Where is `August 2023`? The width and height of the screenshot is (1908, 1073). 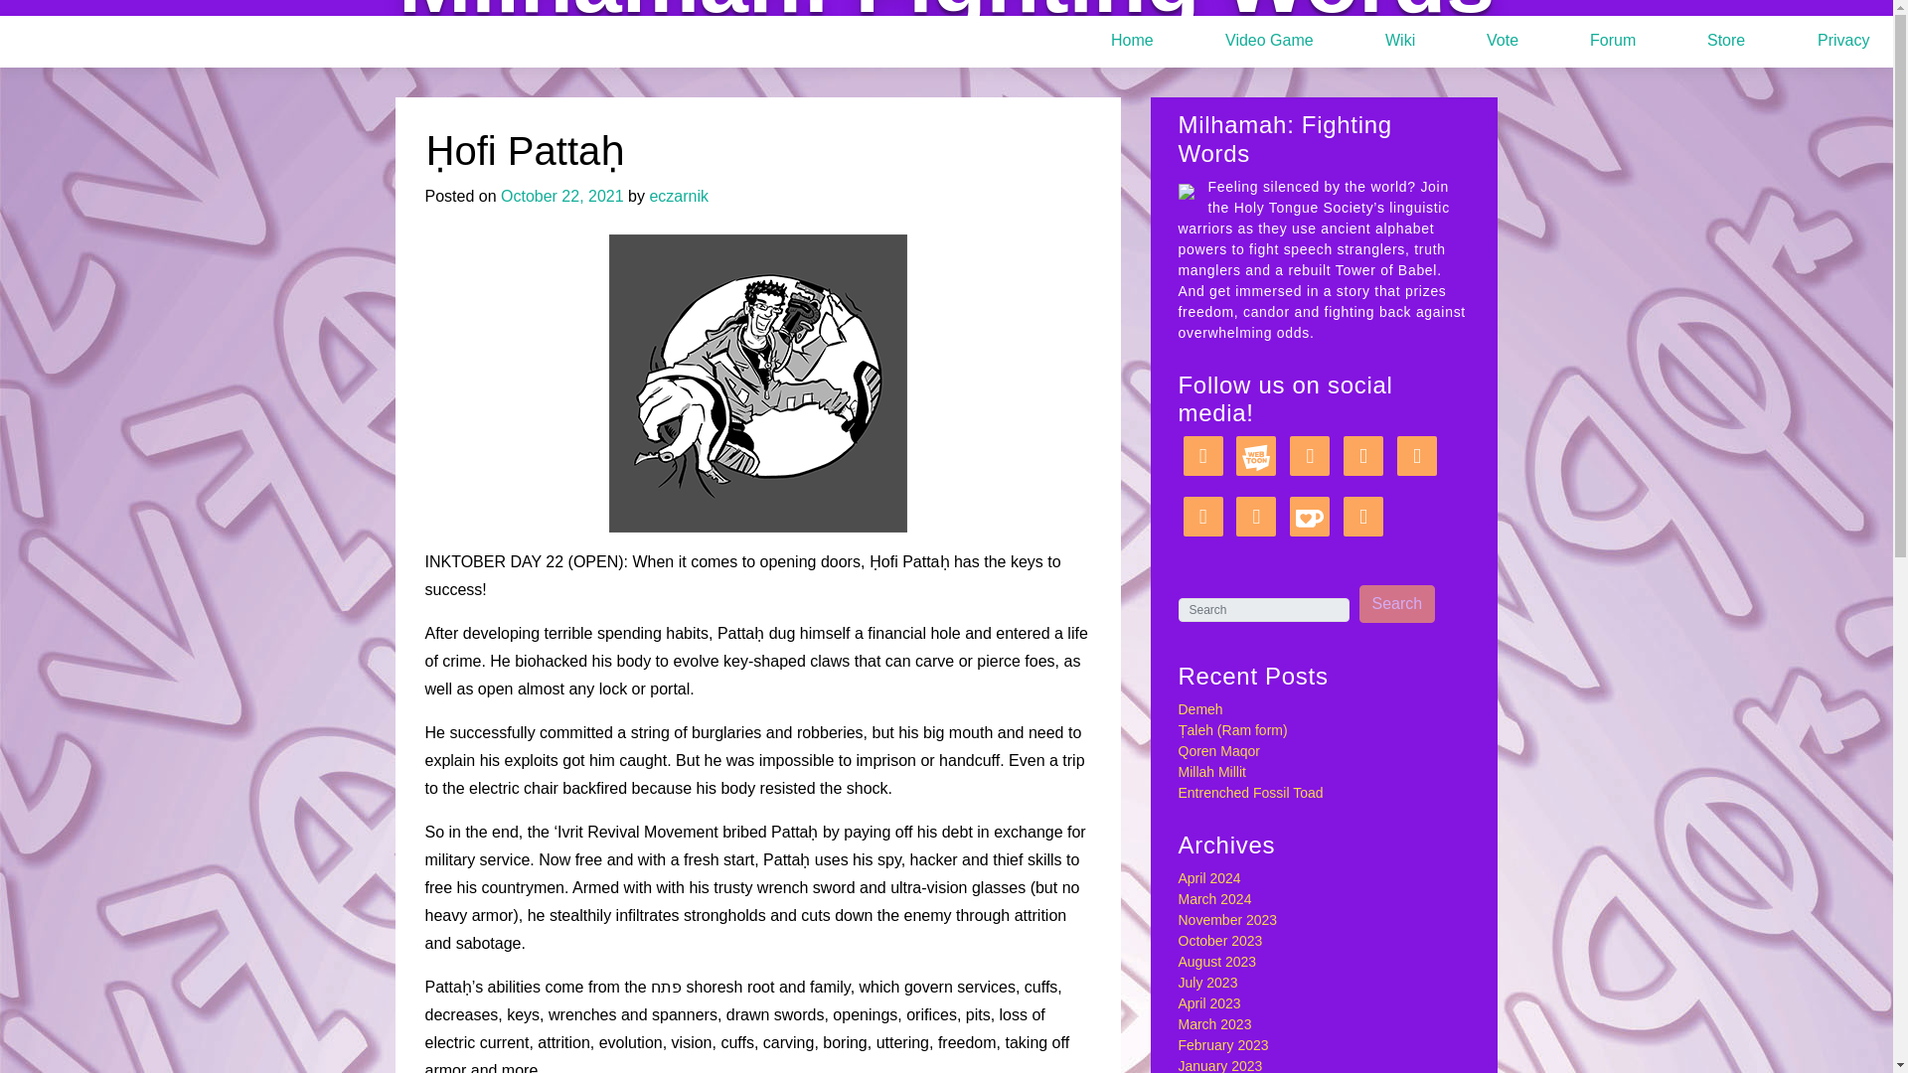 August 2023 is located at coordinates (1218, 962).